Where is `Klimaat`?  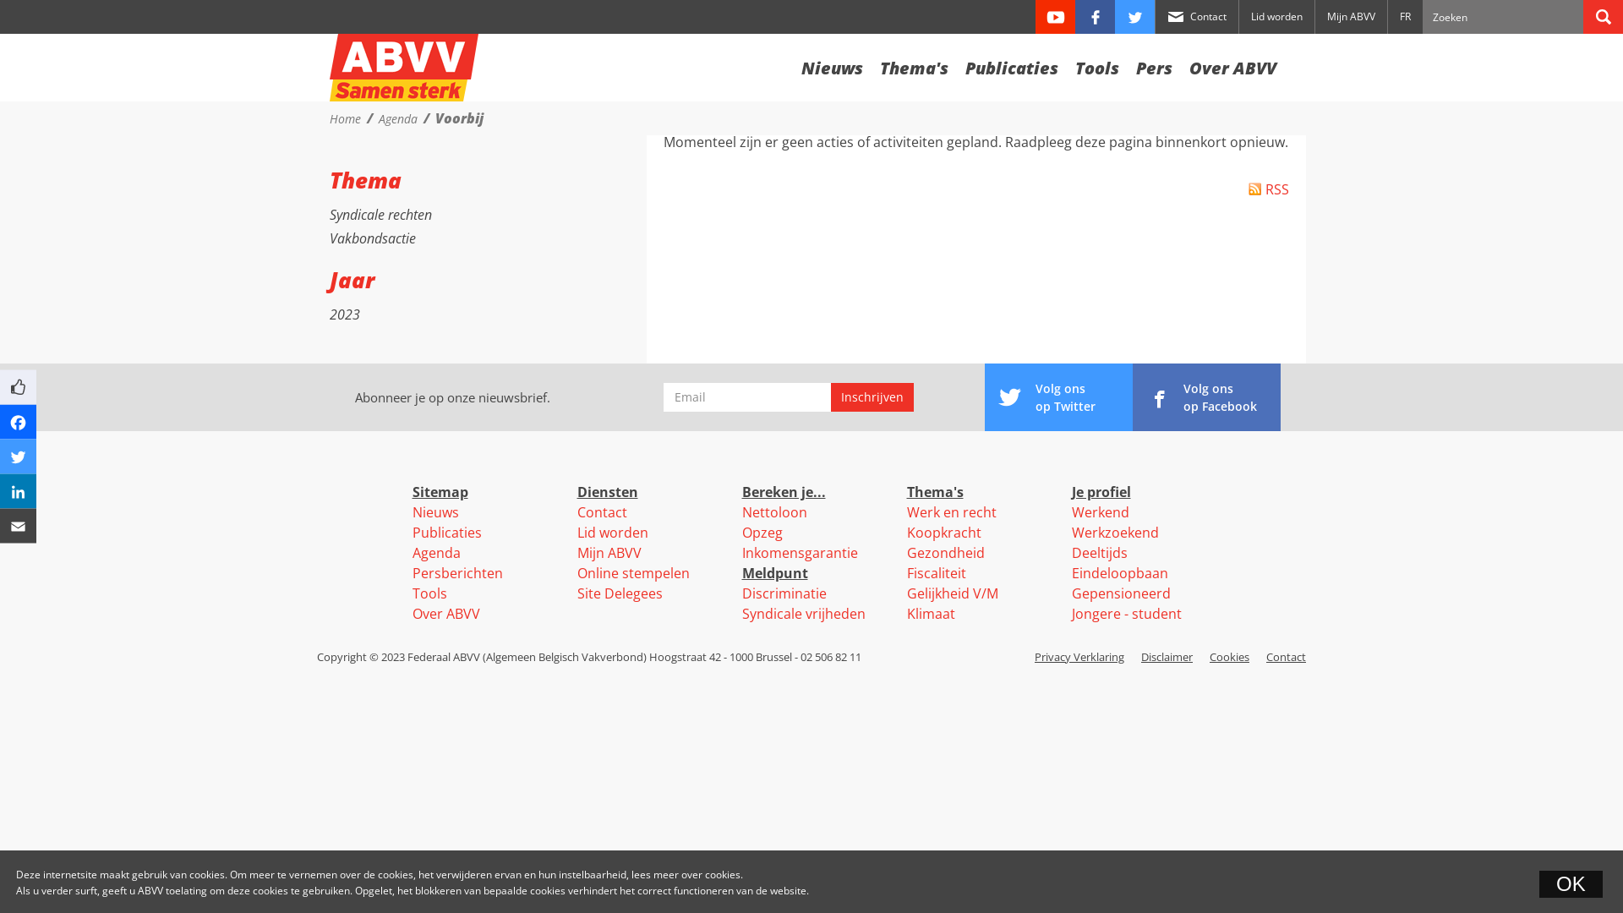
Klimaat is located at coordinates (930, 614).